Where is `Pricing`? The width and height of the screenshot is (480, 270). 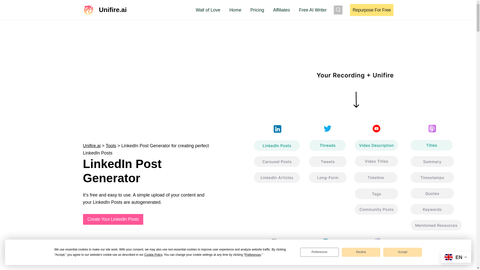 Pricing is located at coordinates (257, 10).